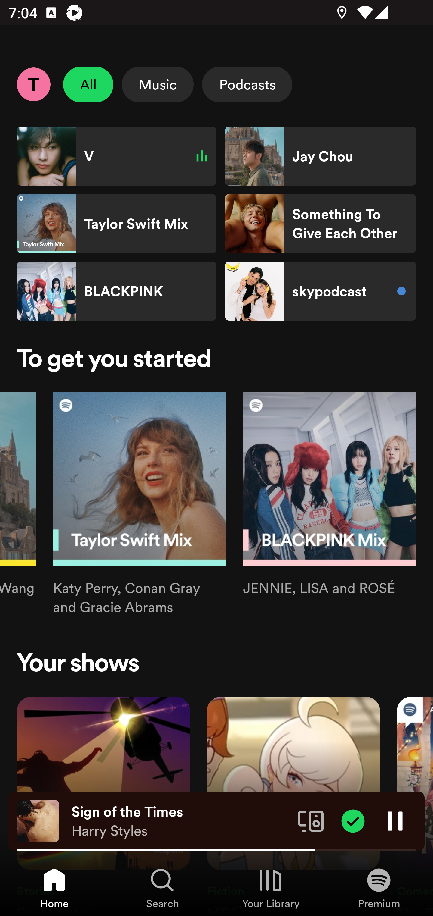  I want to click on The cover art of the currently playing track, so click(38, 820).